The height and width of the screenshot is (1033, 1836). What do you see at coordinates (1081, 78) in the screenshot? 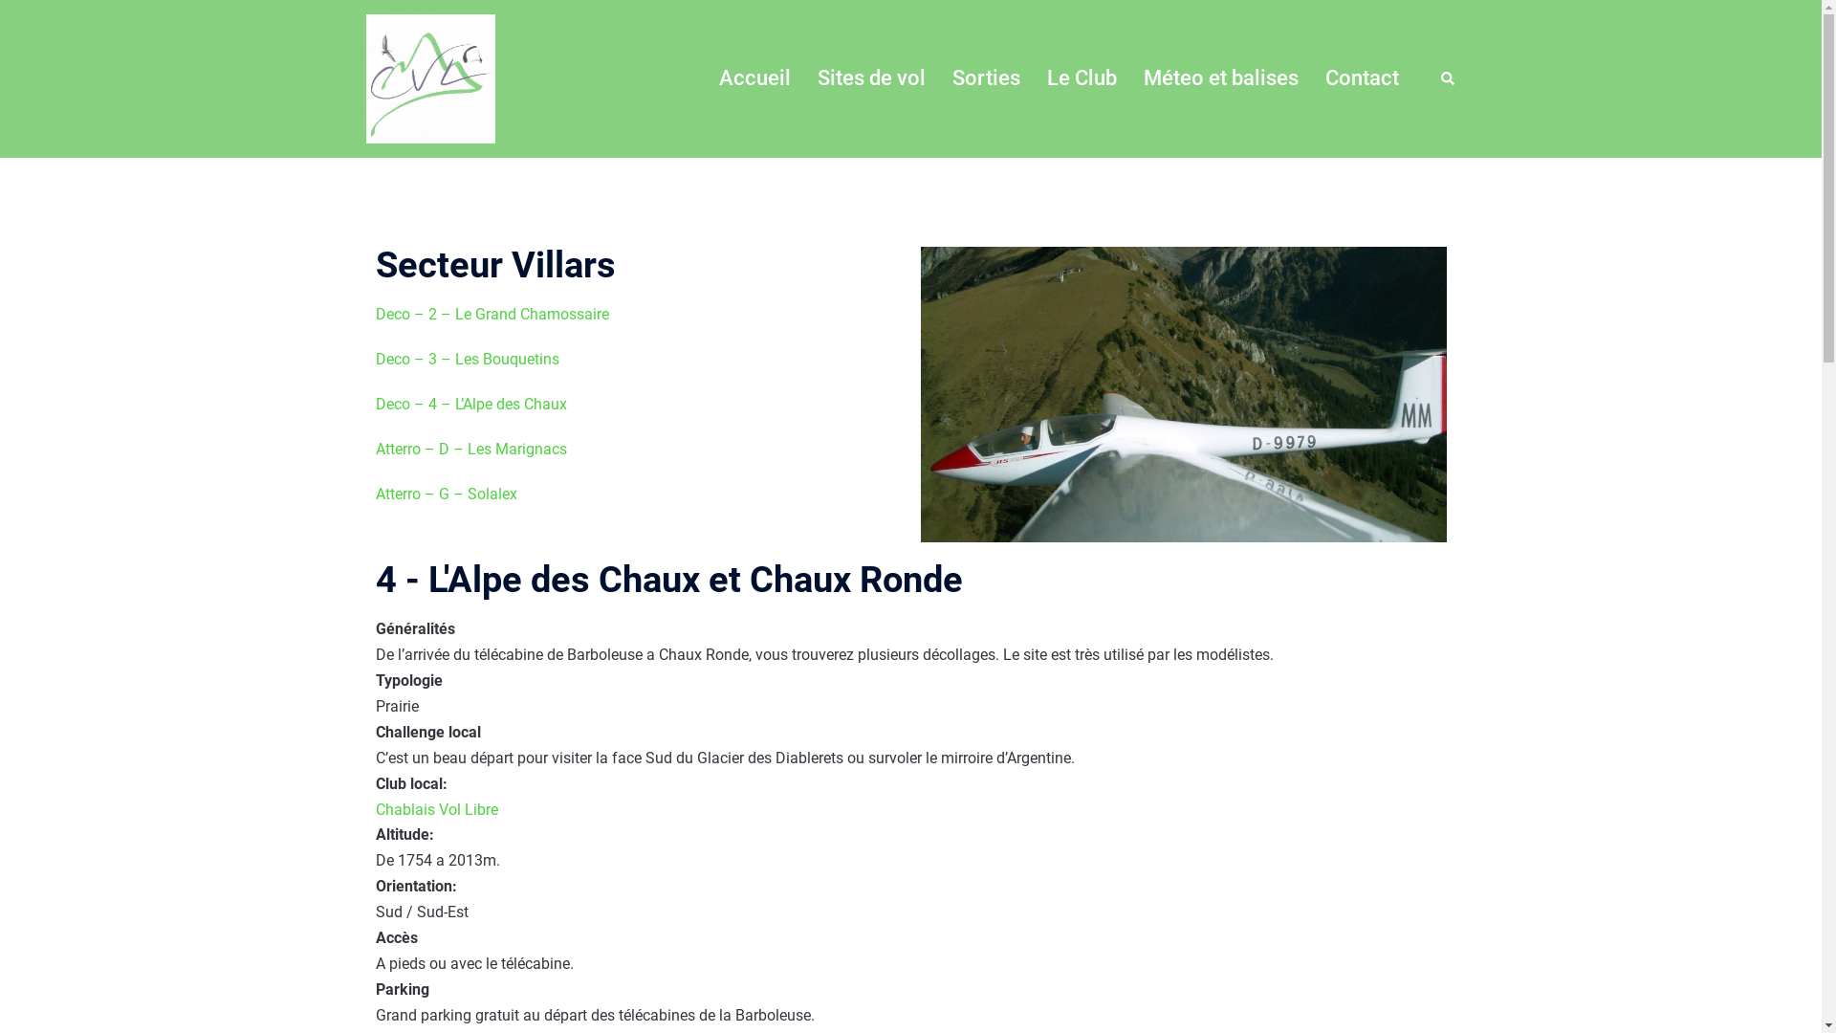
I see `Le Club` at bounding box center [1081, 78].